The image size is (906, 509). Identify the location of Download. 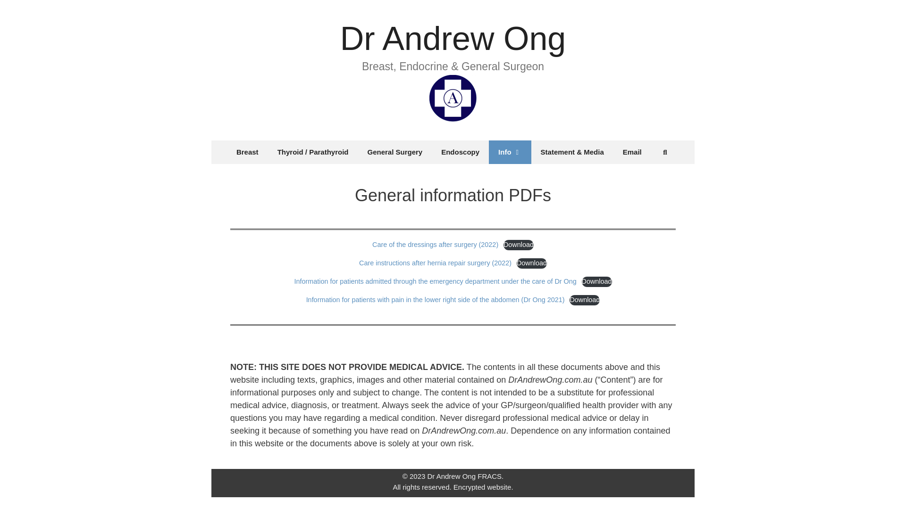
(519, 245).